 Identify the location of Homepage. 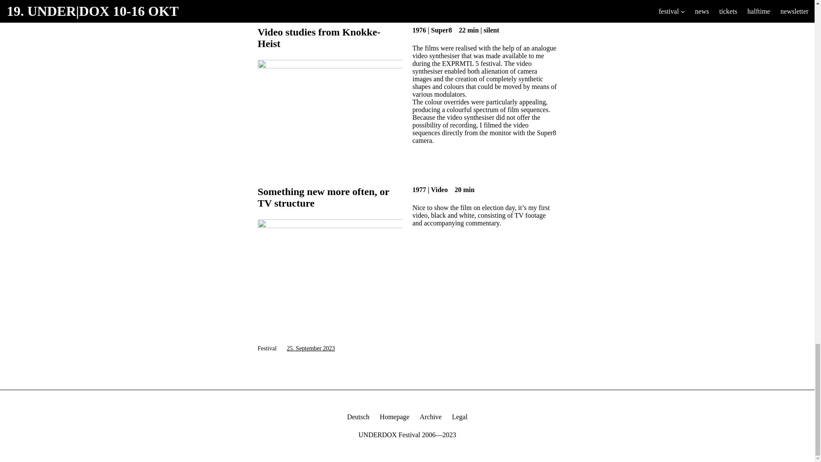
(394, 417).